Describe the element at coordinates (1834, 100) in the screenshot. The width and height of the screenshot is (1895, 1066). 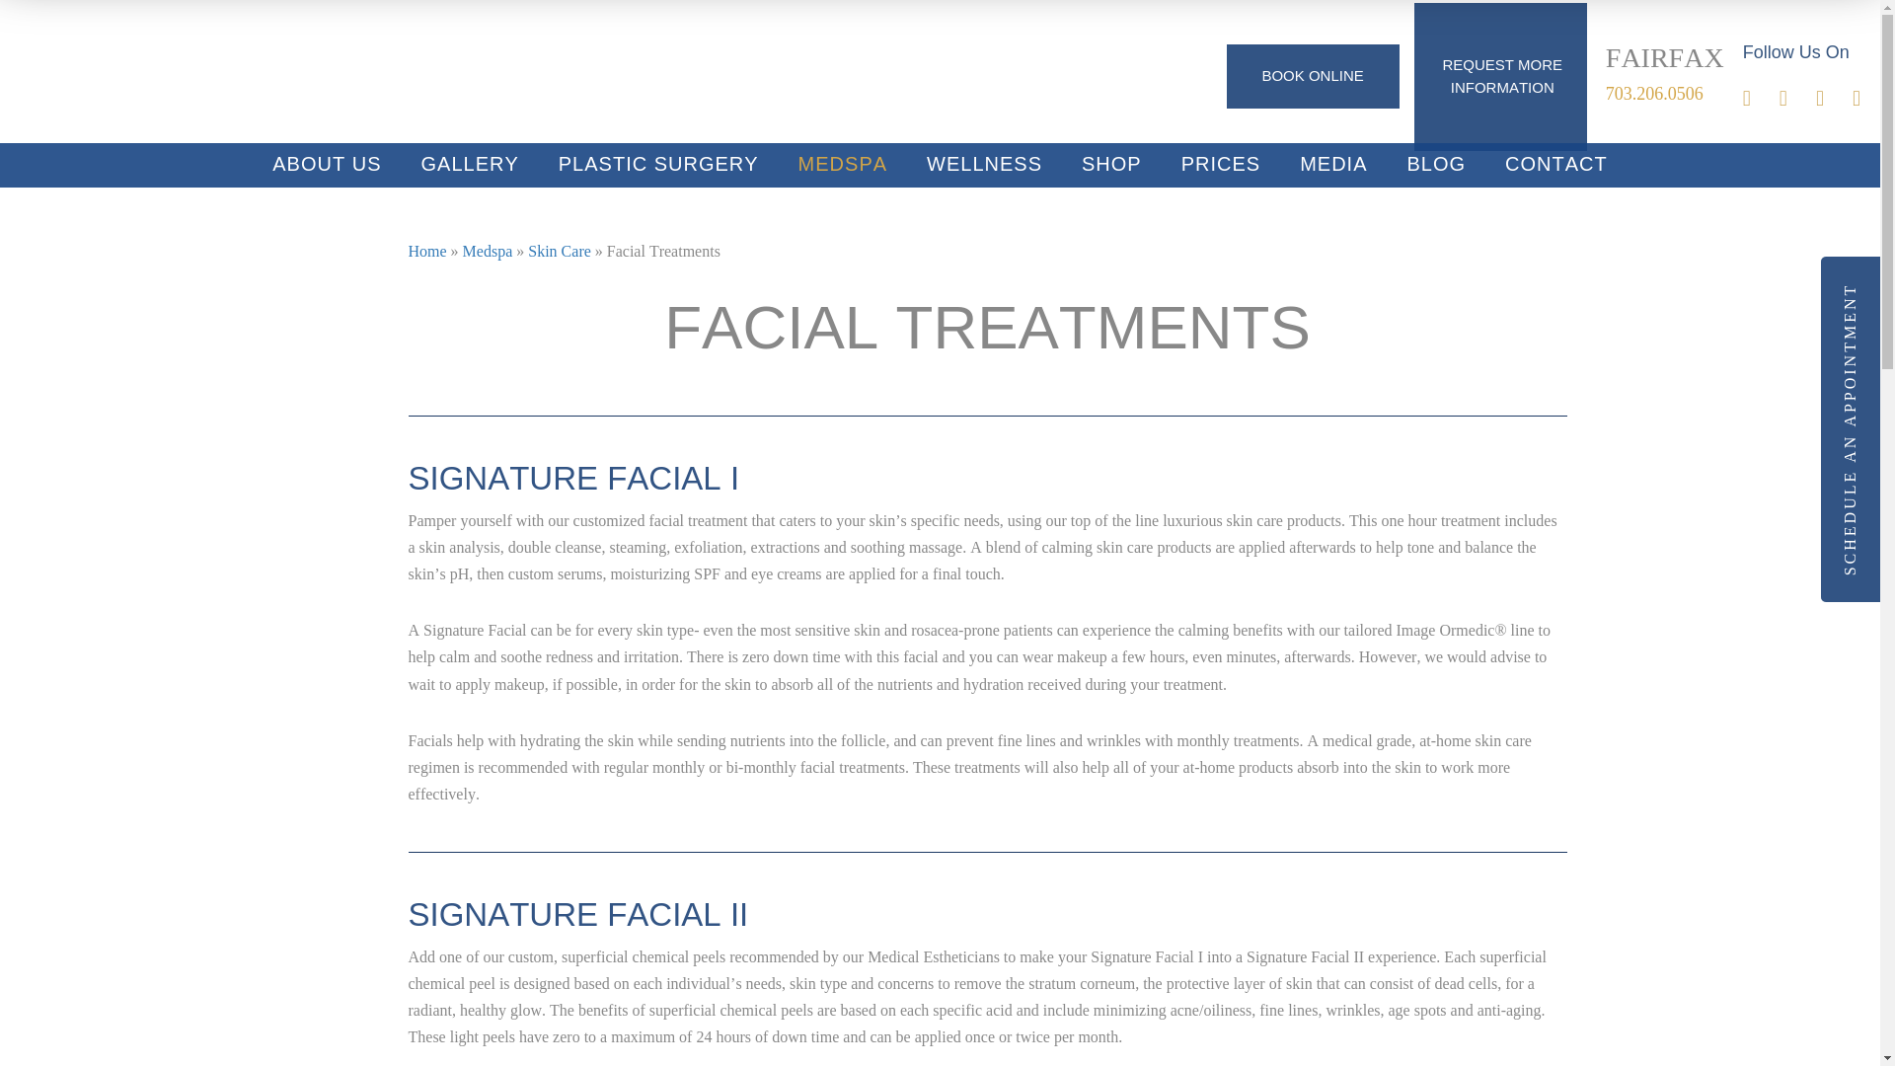
I see `youtube` at that location.